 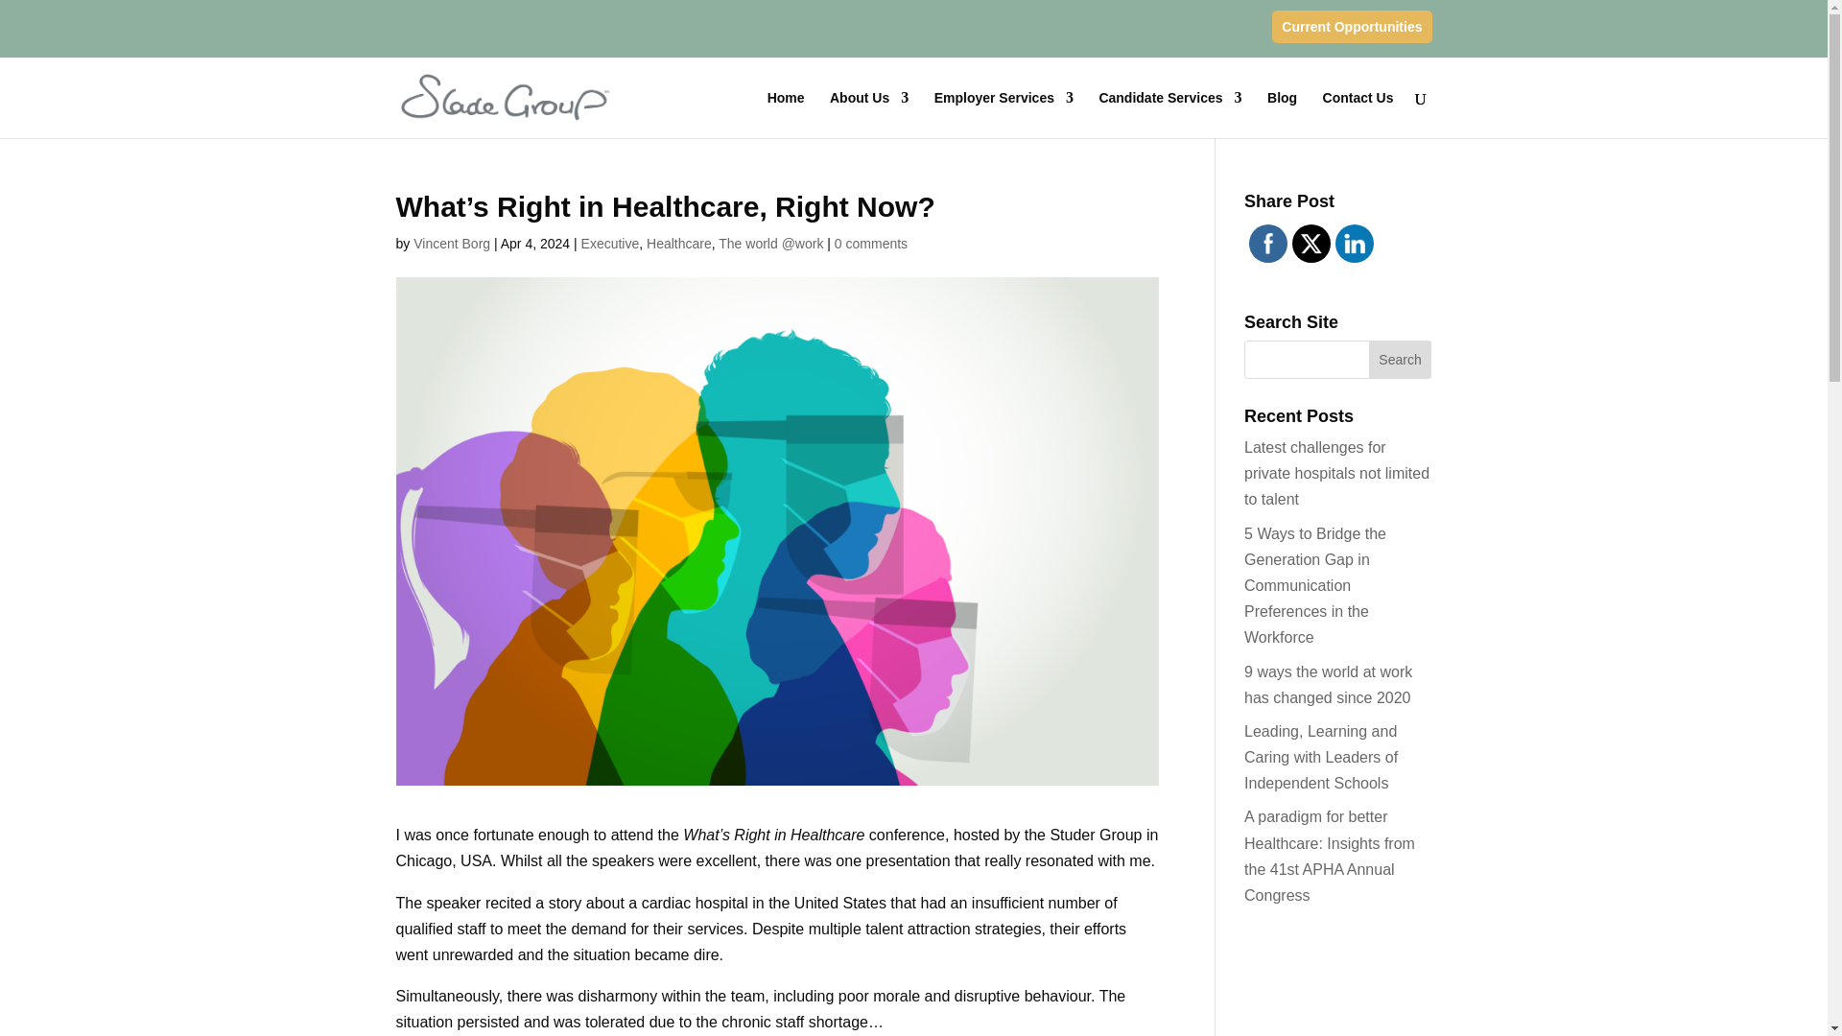 I want to click on About Us, so click(x=869, y=113).